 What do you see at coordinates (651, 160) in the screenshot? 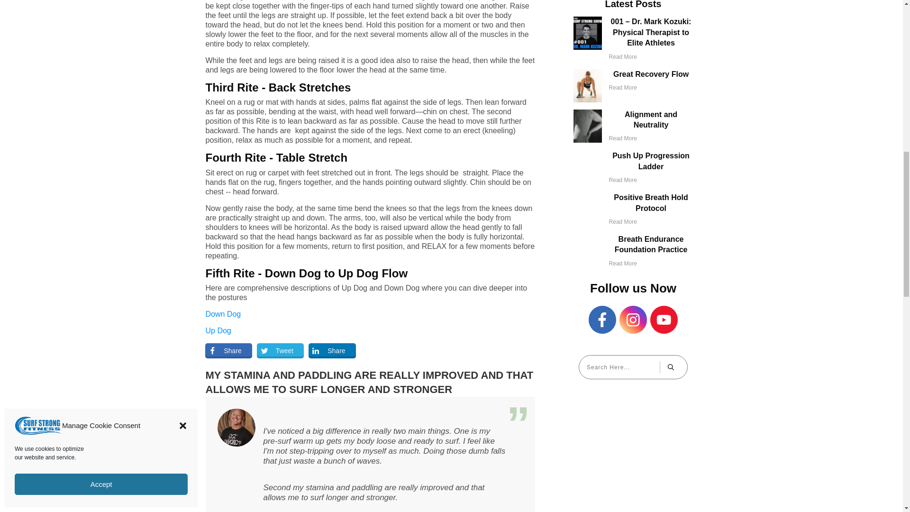
I see `Push Up Progression Ladder` at bounding box center [651, 160].